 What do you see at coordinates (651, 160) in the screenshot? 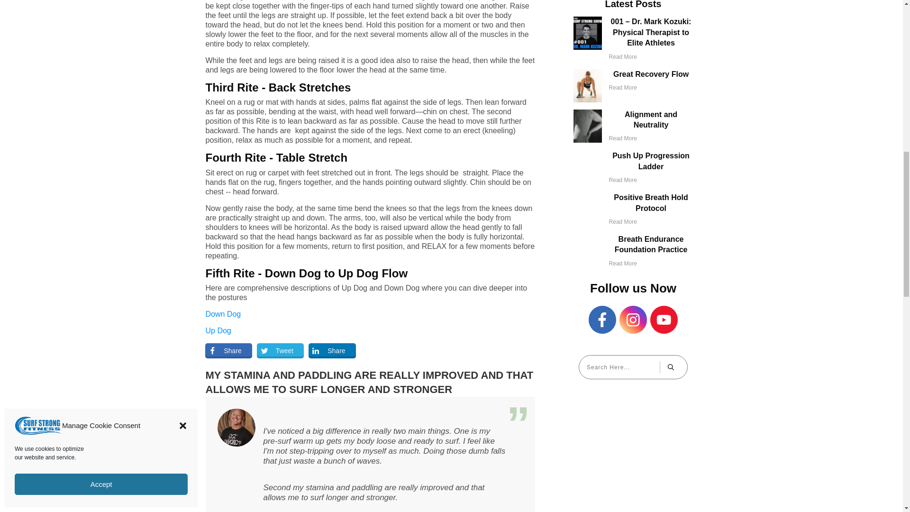
I see `Push Up Progression Ladder` at bounding box center [651, 160].